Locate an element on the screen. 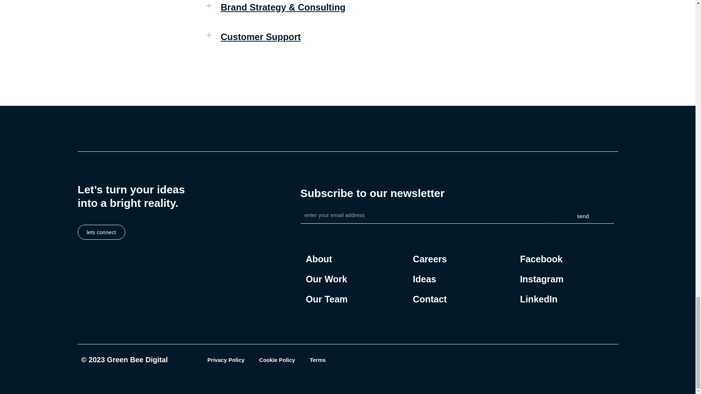 Image resolution: width=701 pixels, height=394 pixels. Privacy Policy is located at coordinates (226, 360).